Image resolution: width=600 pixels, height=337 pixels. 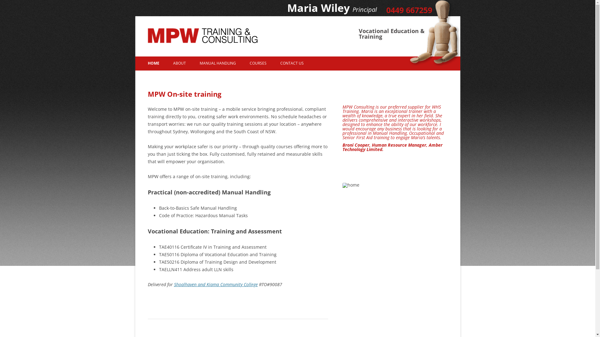 What do you see at coordinates (292, 63) in the screenshot?
I see `CONTACT US` at bounding box center [292, 63].